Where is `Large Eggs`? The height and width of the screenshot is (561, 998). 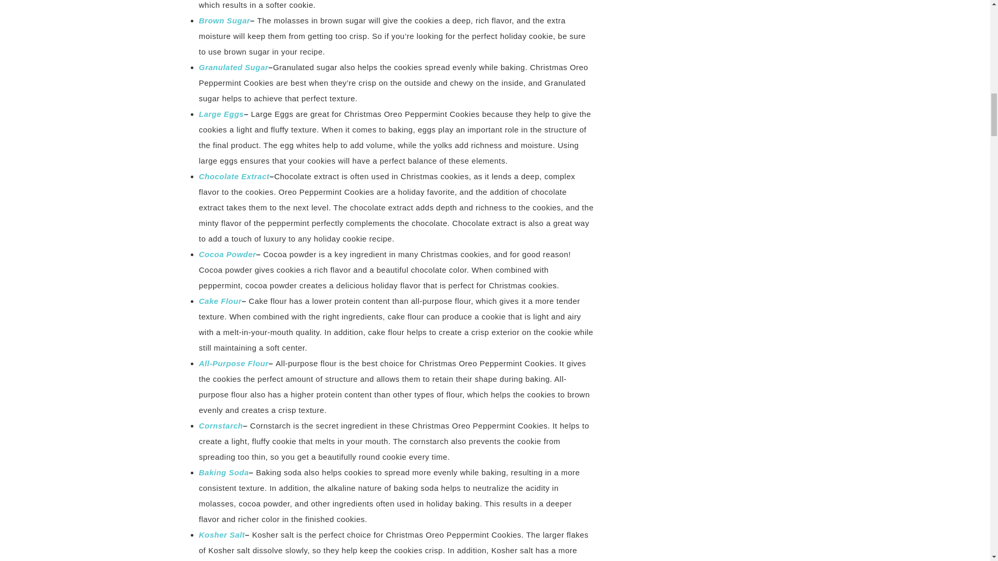
Large Eggs is located at coordinates (221, 113).